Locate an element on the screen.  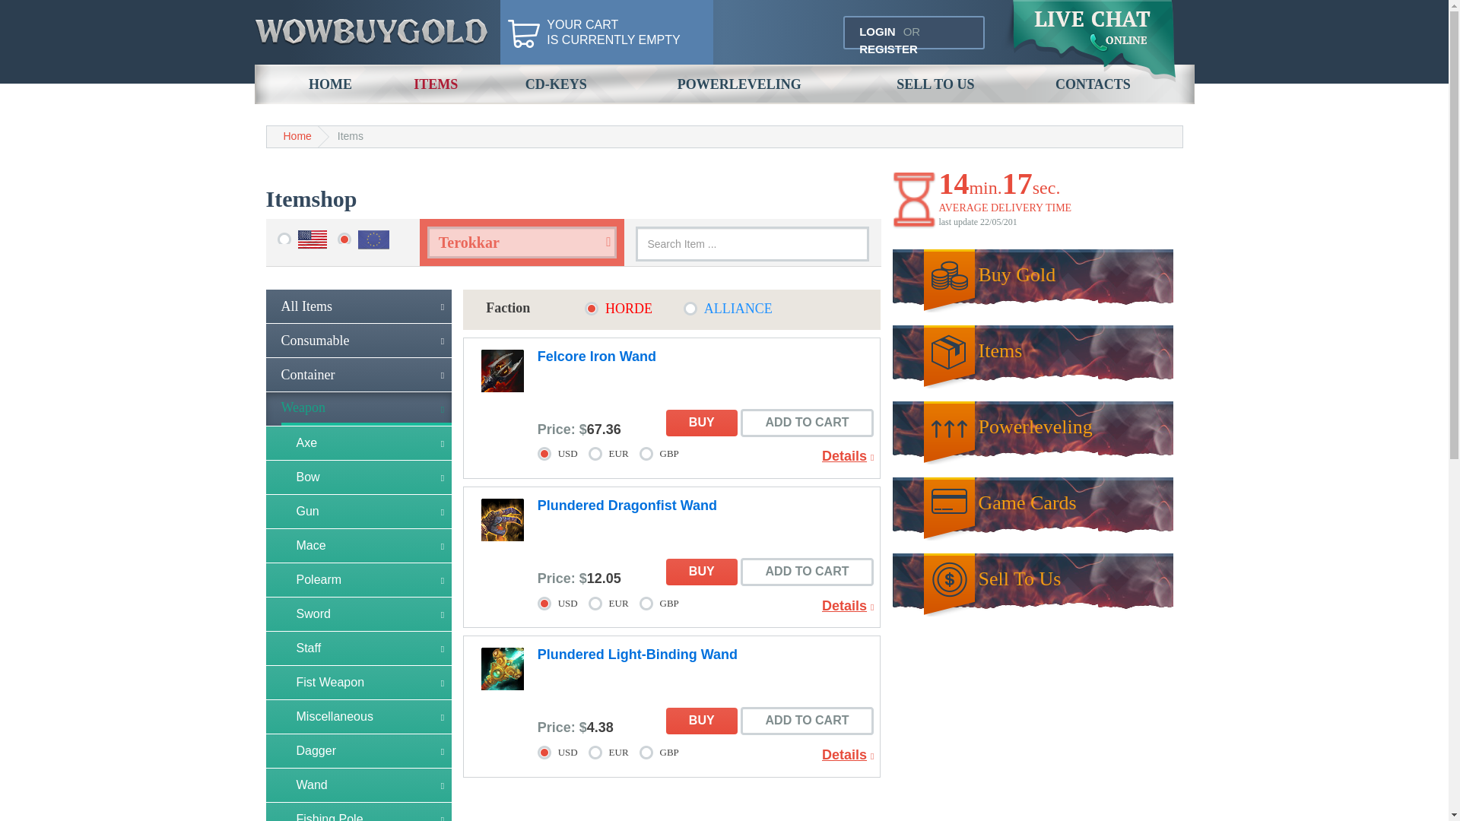
ITEMS is located at coordinates (436, 84).